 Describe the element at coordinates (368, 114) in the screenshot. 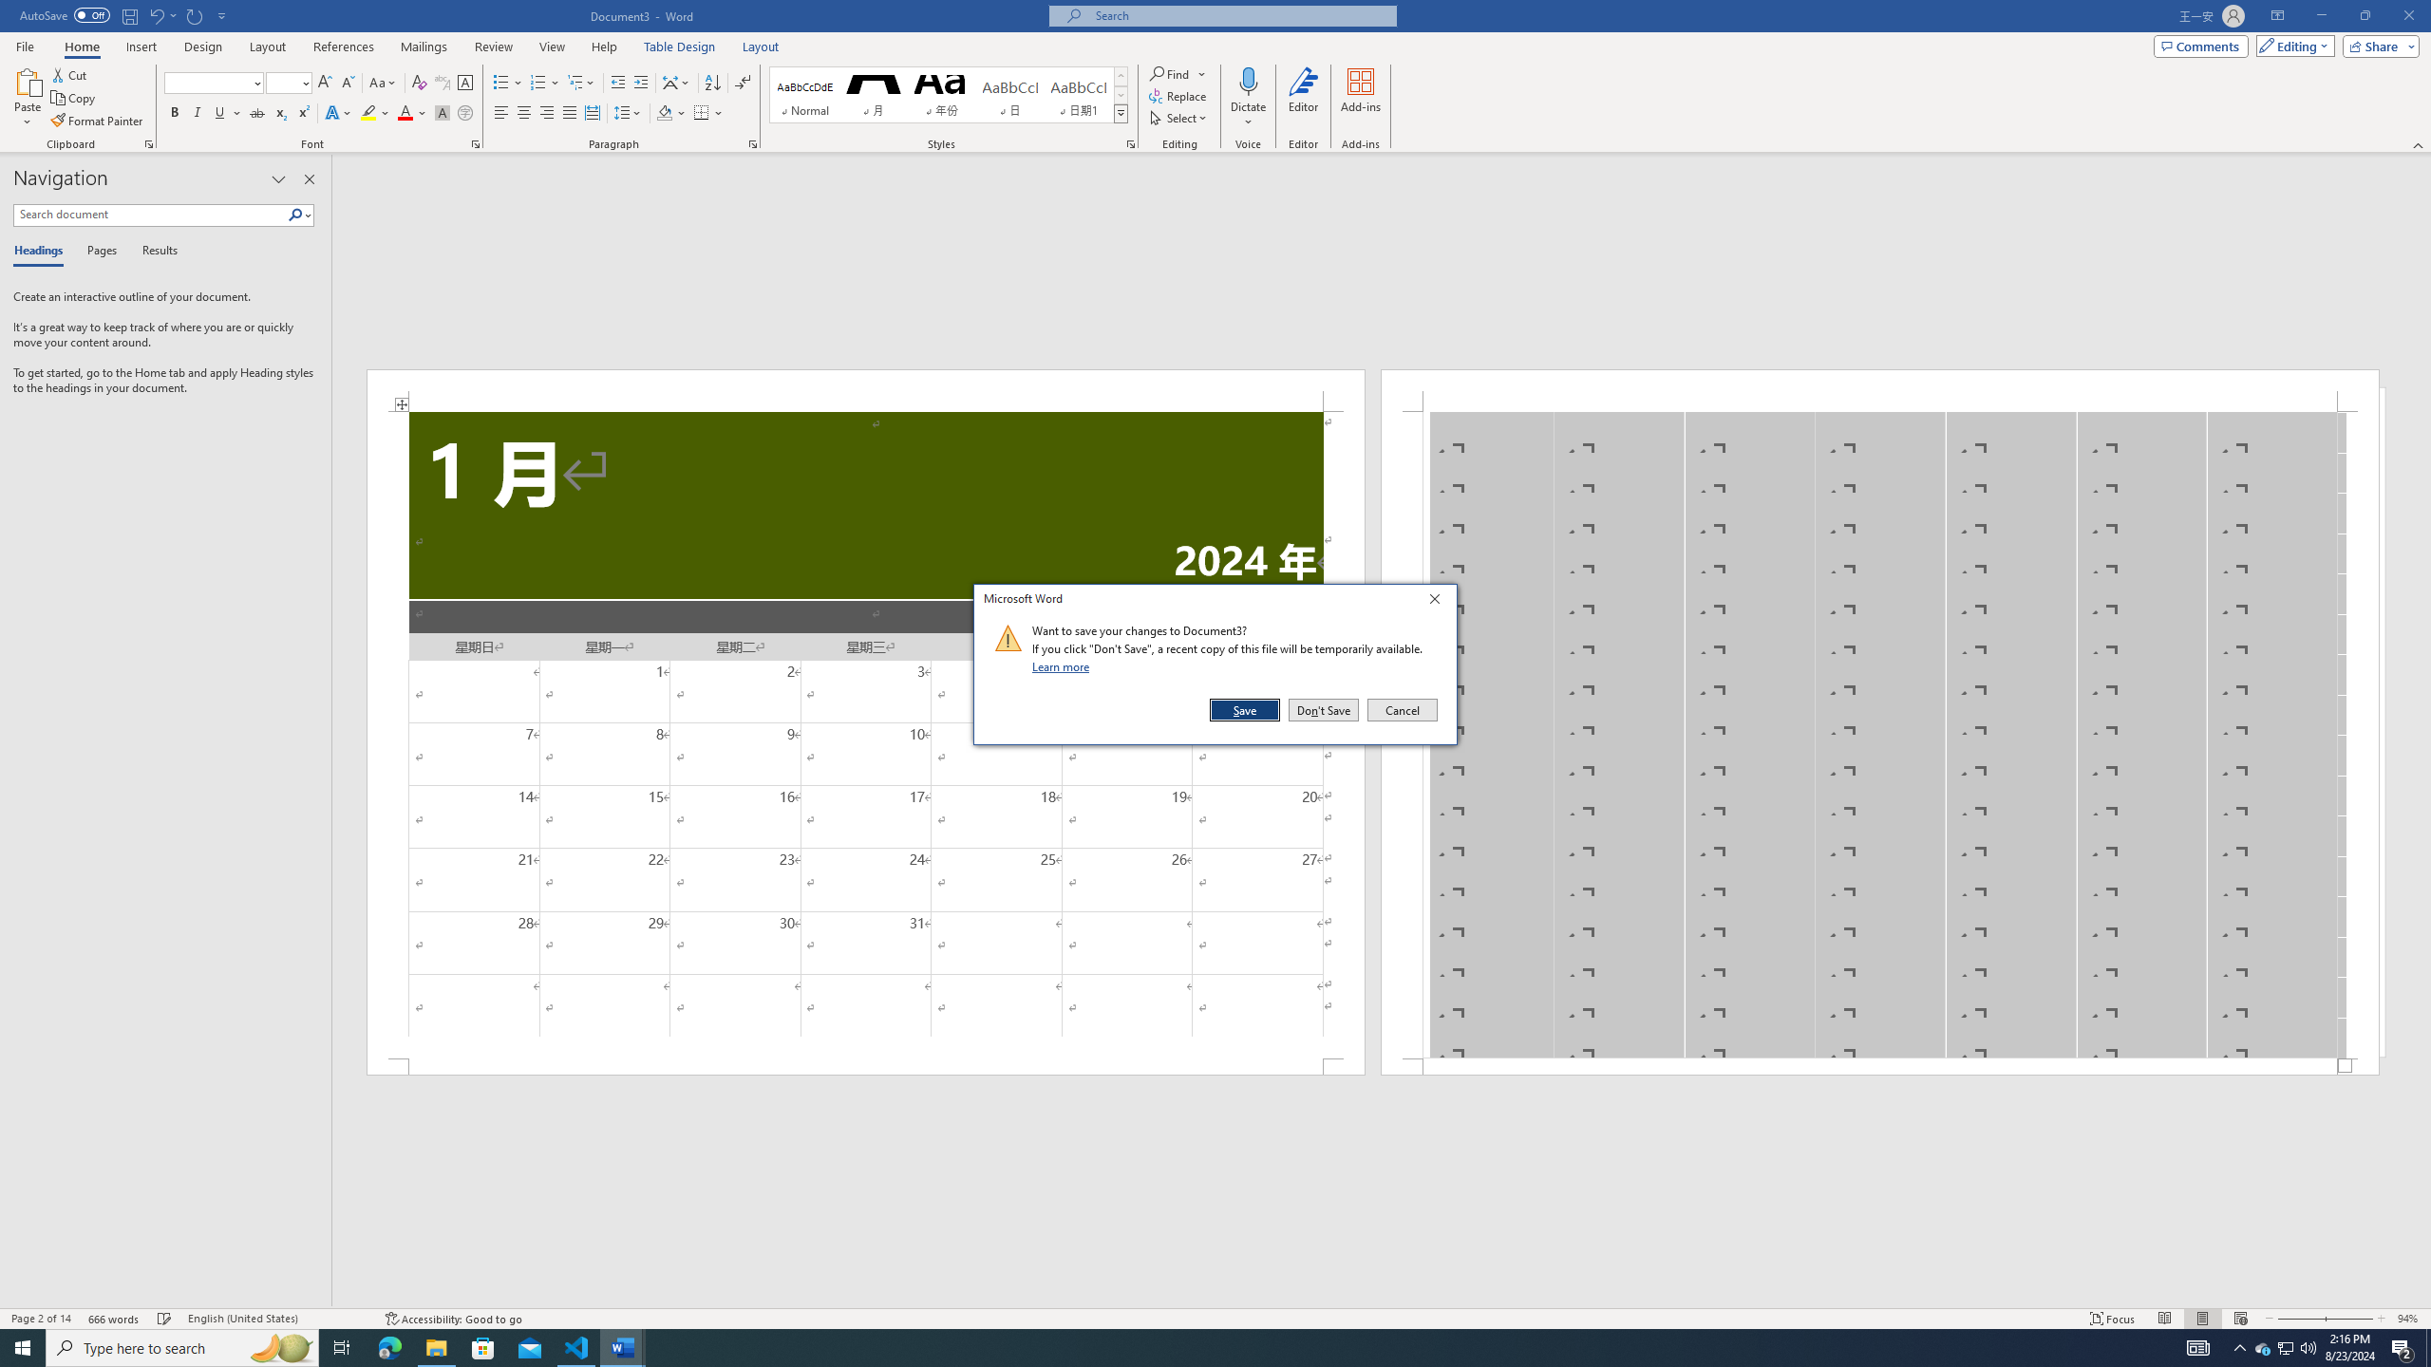

I see `Text Highlight Color Yellow` at that location.